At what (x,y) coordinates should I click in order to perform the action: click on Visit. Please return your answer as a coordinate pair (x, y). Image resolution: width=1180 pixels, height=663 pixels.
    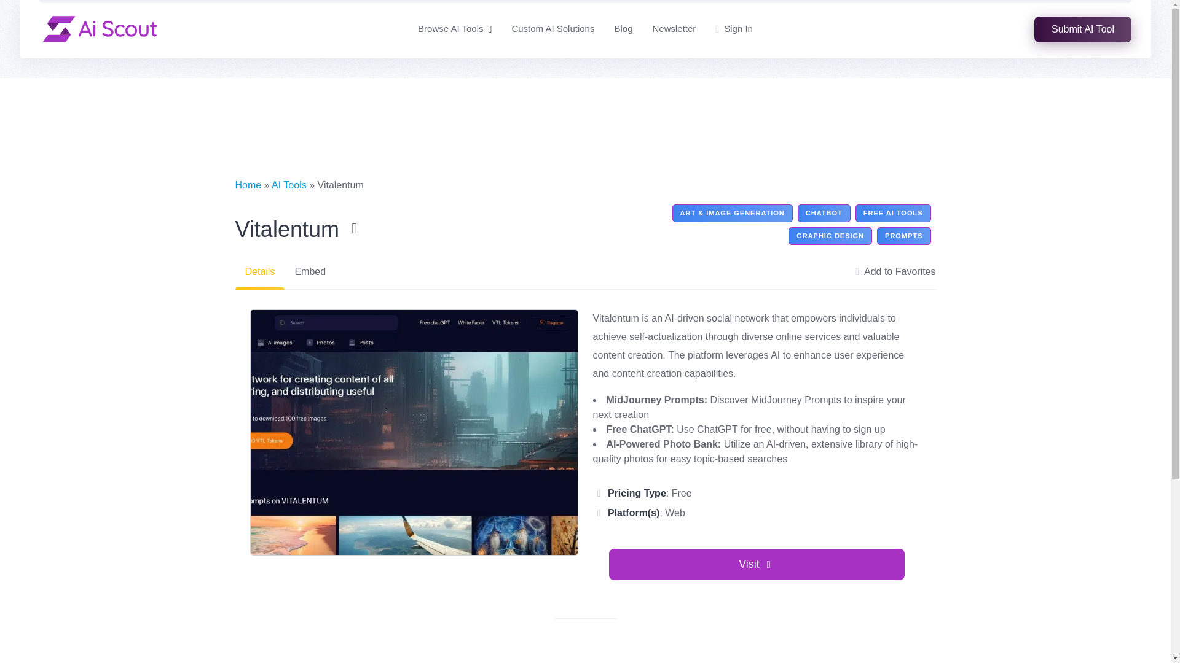
    Looking at the image, I should click on (757, 565).